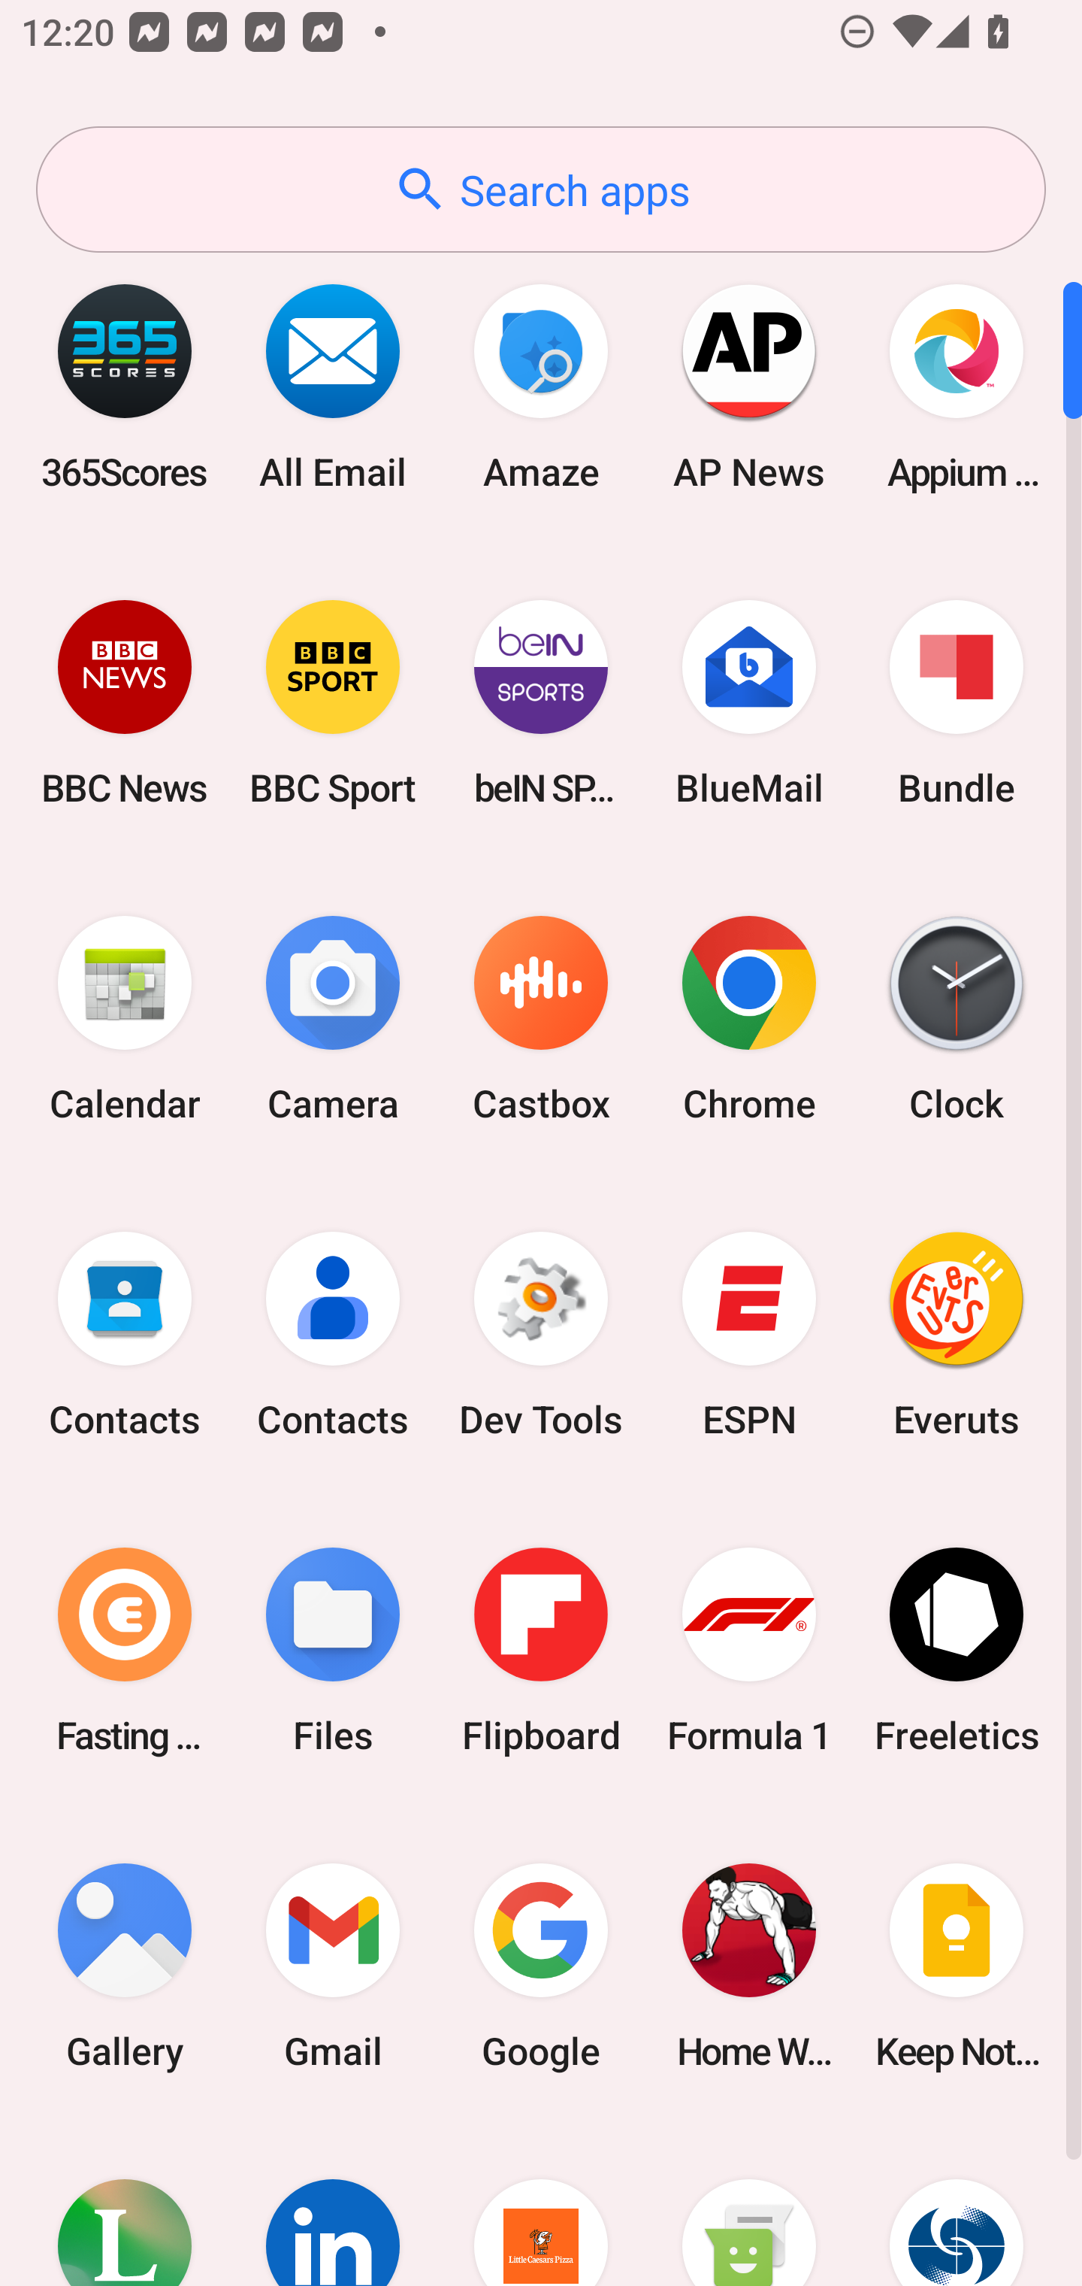 This screenshot has height=2286, width=1082. Describe the element at coordinates (957, 1966) in the screenshot. I see `Keep Notes` at that location.